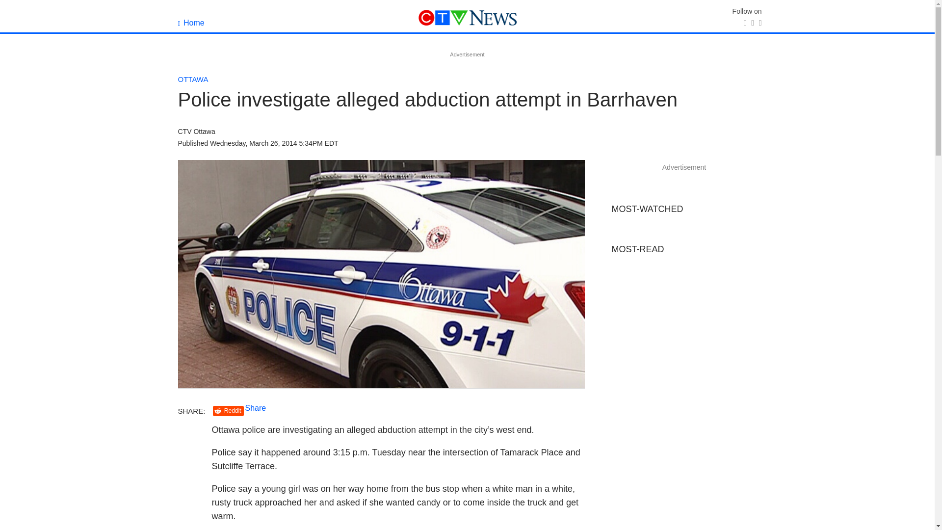  What do you see at coordinates (193, 79) in the screenshot?
I see `OTTAWA` at bounding box center [193, 79].